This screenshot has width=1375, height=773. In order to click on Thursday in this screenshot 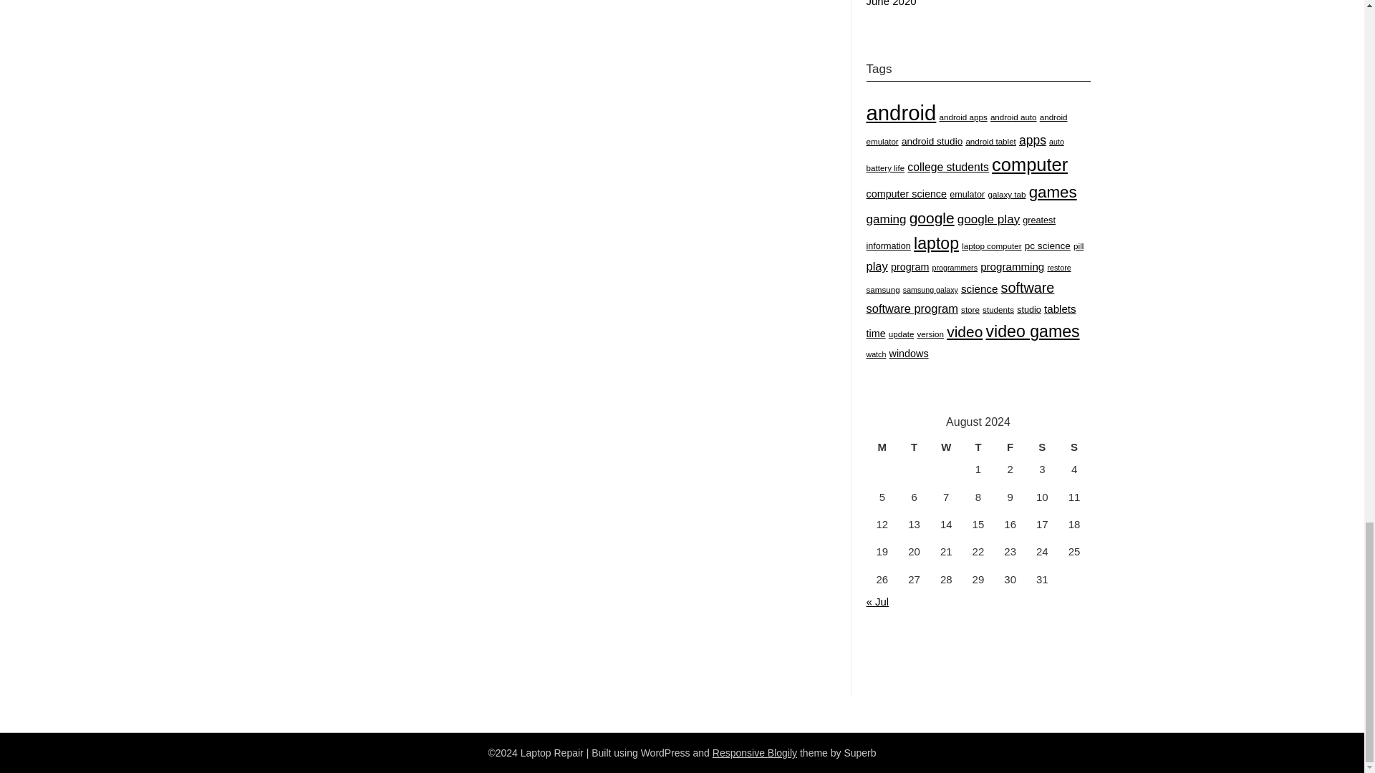, I will do `click(978, 447)`.